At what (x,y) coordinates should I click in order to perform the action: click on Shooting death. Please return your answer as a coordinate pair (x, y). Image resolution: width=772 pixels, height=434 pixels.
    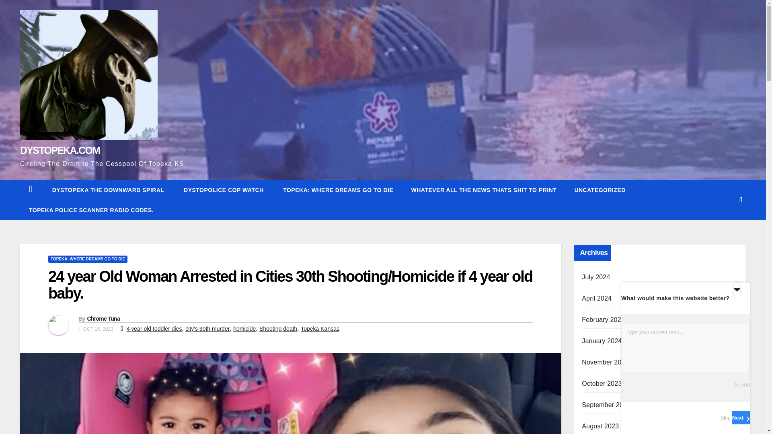
    Looking at the image, I should click on (278, 329).